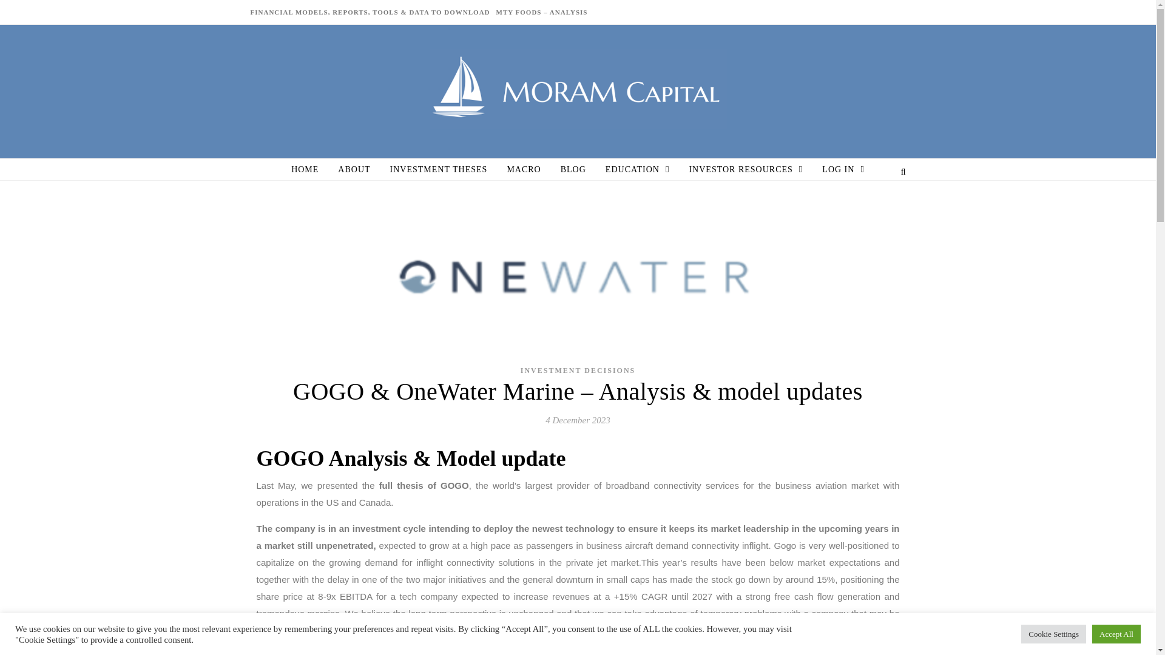 The width and height of the screenshot is (1165, 655). What do you see at coordinates (745, 170) in the screenshot?
I see `INVESTOR RESOURCES` at bounding box center [745, 170].